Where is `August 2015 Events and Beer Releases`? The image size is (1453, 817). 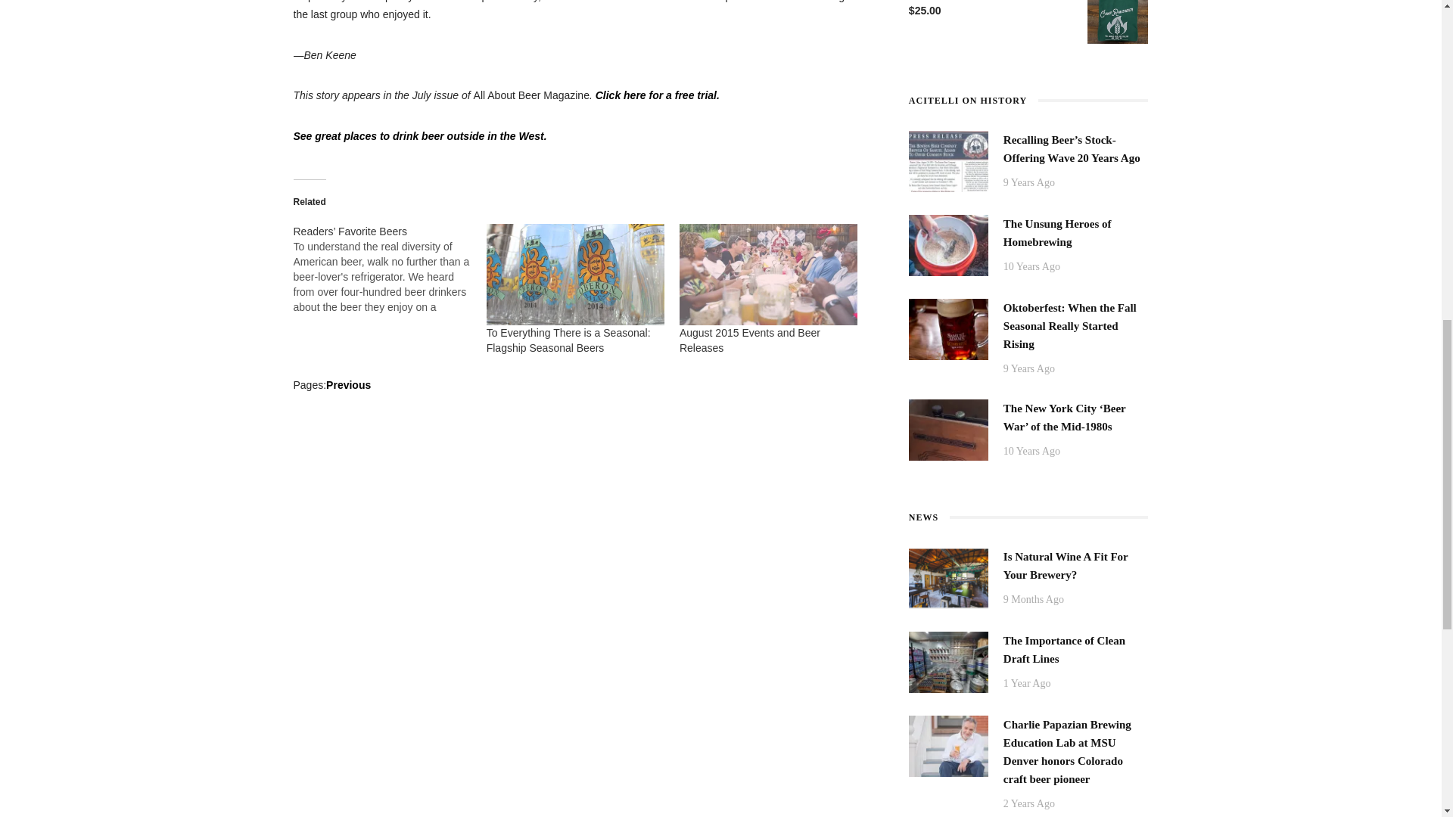
August 2015 Events and Beer Releases is located at coordinates (750, 340).